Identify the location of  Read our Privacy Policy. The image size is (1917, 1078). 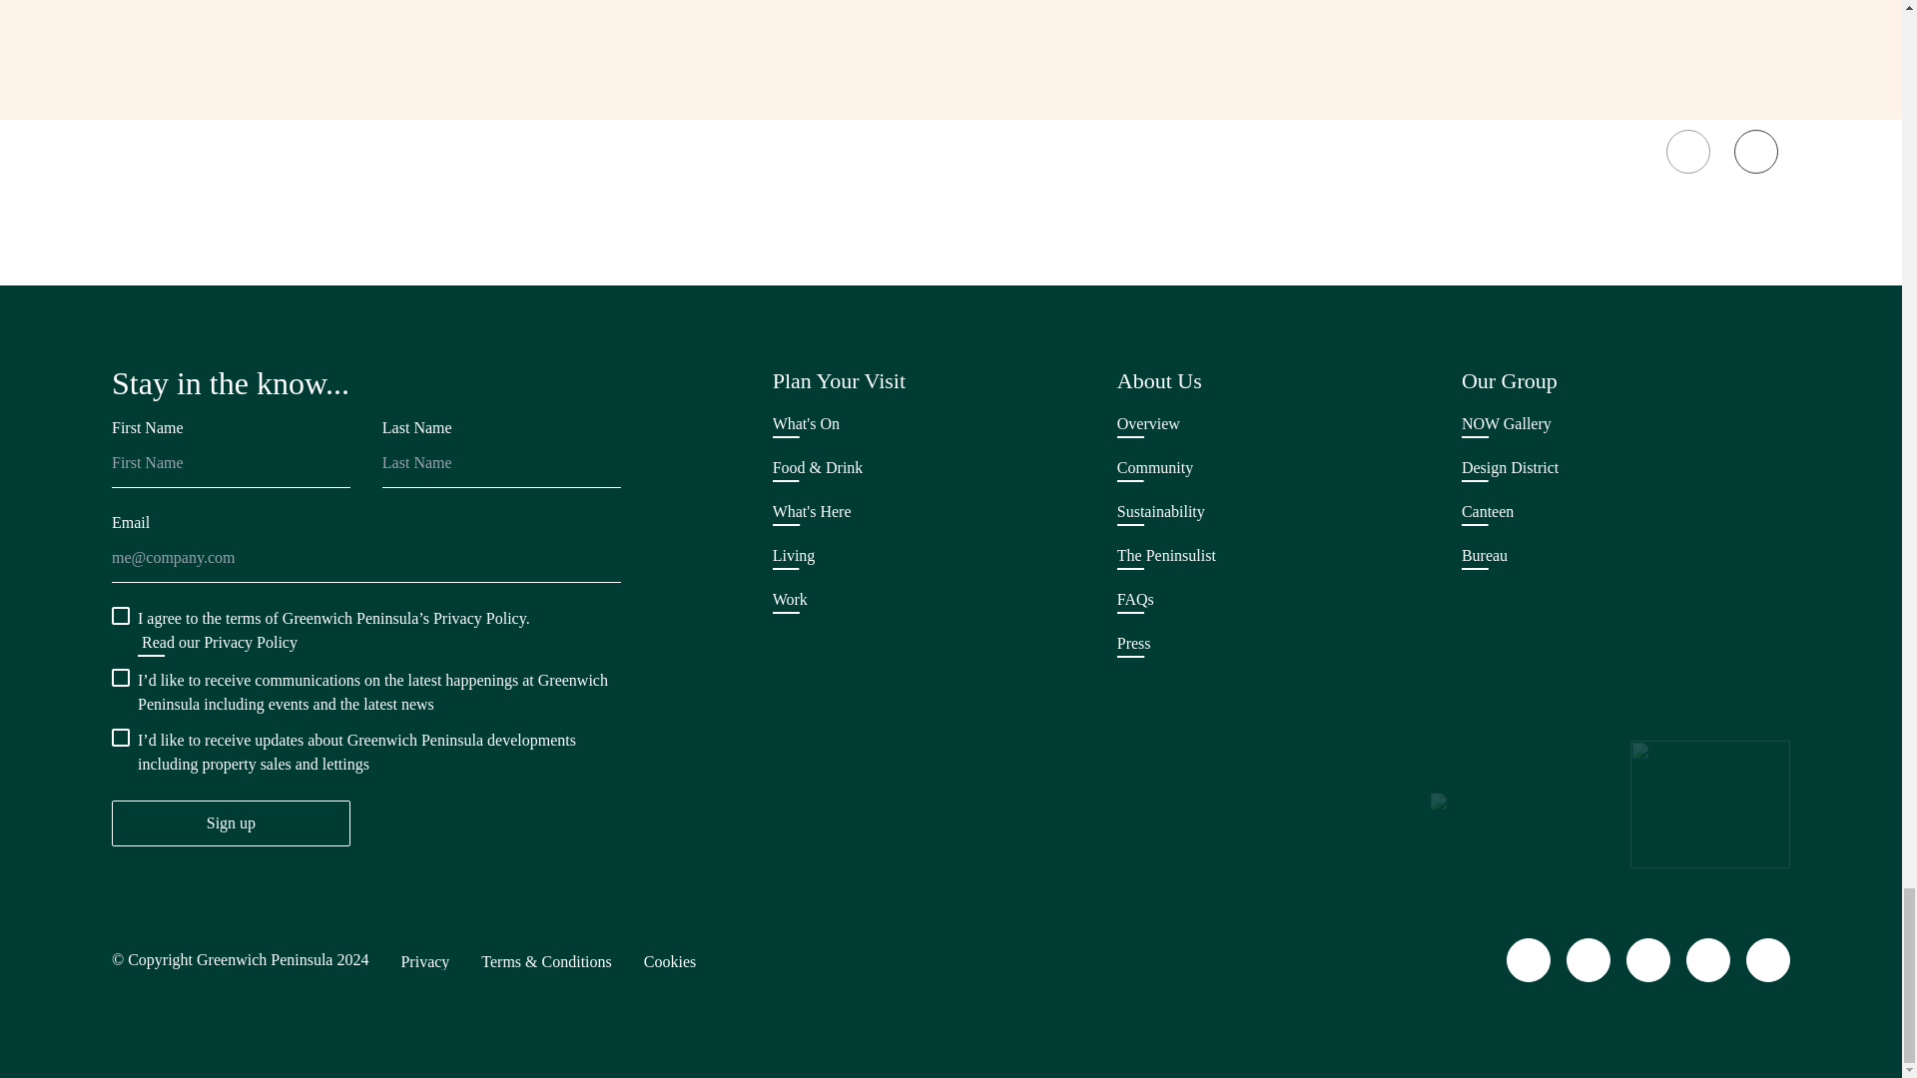
(228, 645).